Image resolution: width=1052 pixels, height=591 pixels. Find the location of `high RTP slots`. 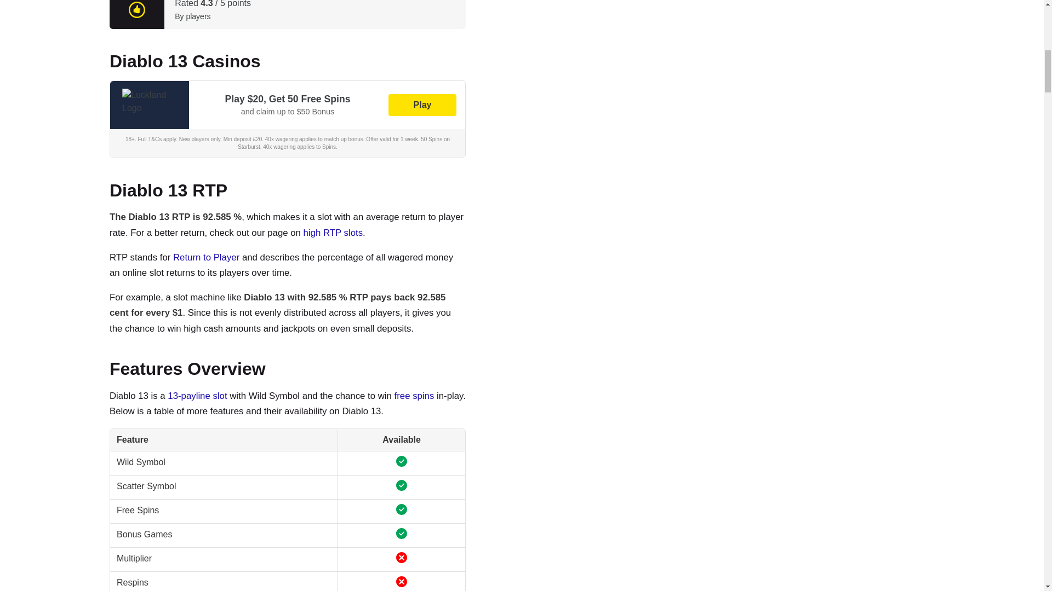

high RTP slots is located at coordinates (333, 233).